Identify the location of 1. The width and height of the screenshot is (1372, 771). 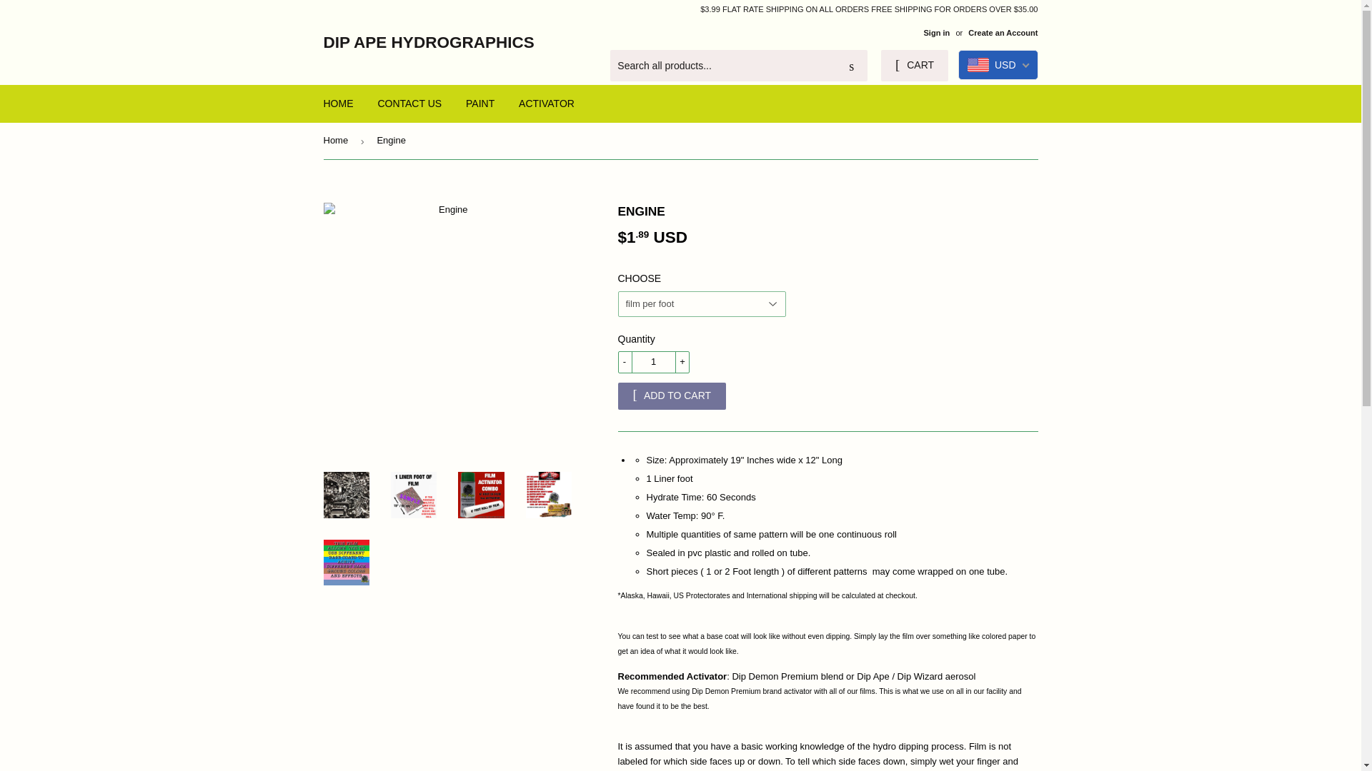
(653, 361).